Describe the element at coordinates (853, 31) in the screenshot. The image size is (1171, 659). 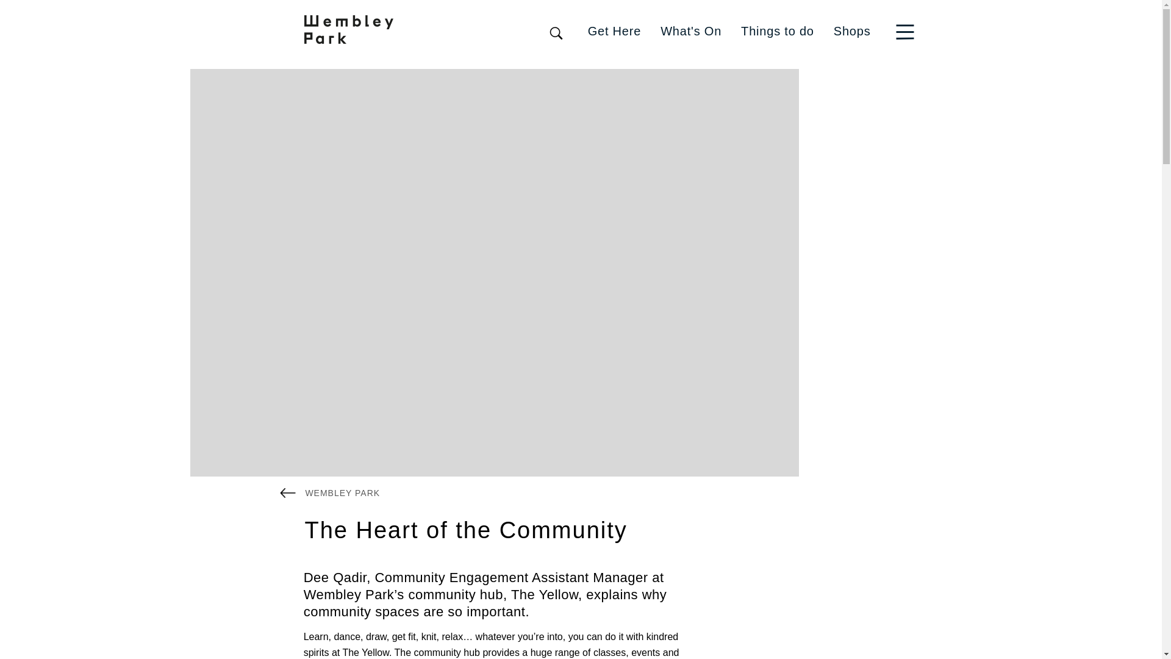
I see `Shops` at that location.